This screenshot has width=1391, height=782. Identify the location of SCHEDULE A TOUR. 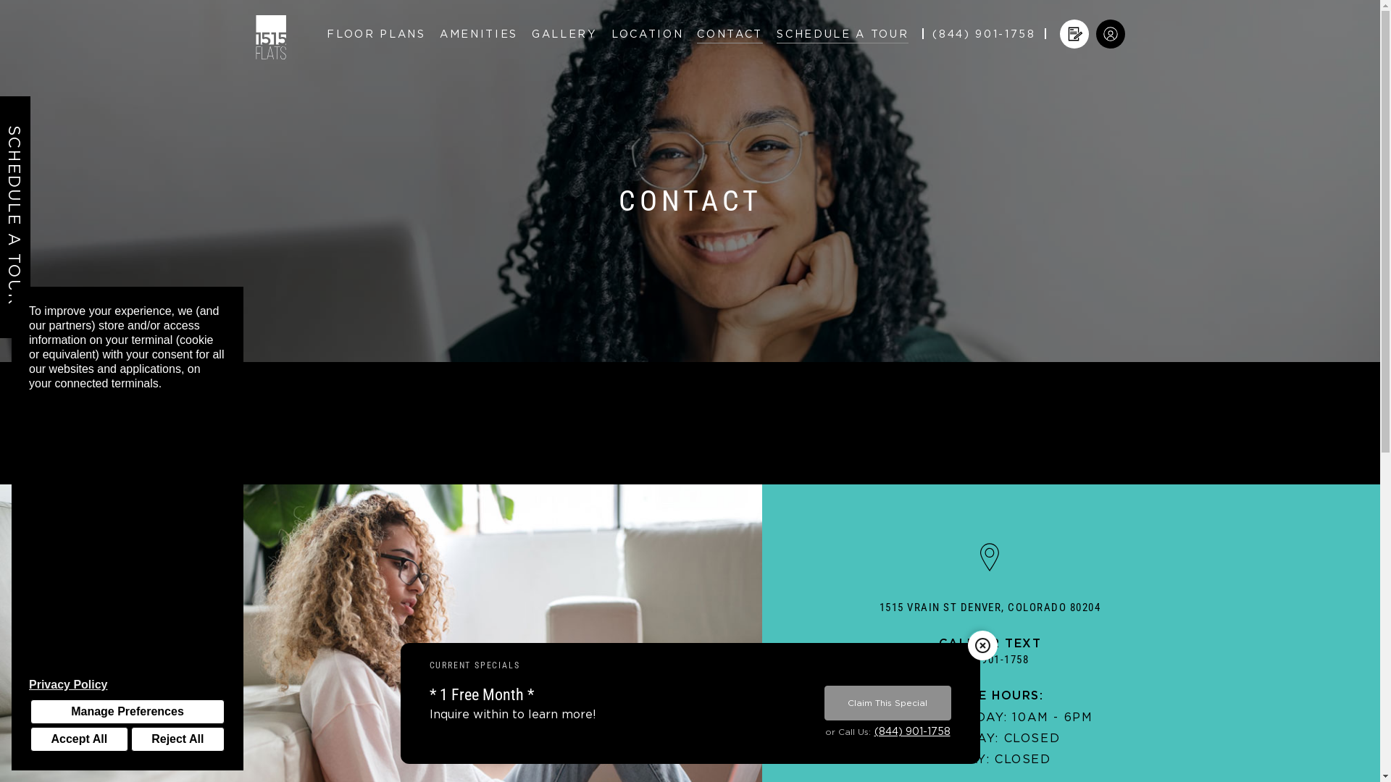
(15, 217).